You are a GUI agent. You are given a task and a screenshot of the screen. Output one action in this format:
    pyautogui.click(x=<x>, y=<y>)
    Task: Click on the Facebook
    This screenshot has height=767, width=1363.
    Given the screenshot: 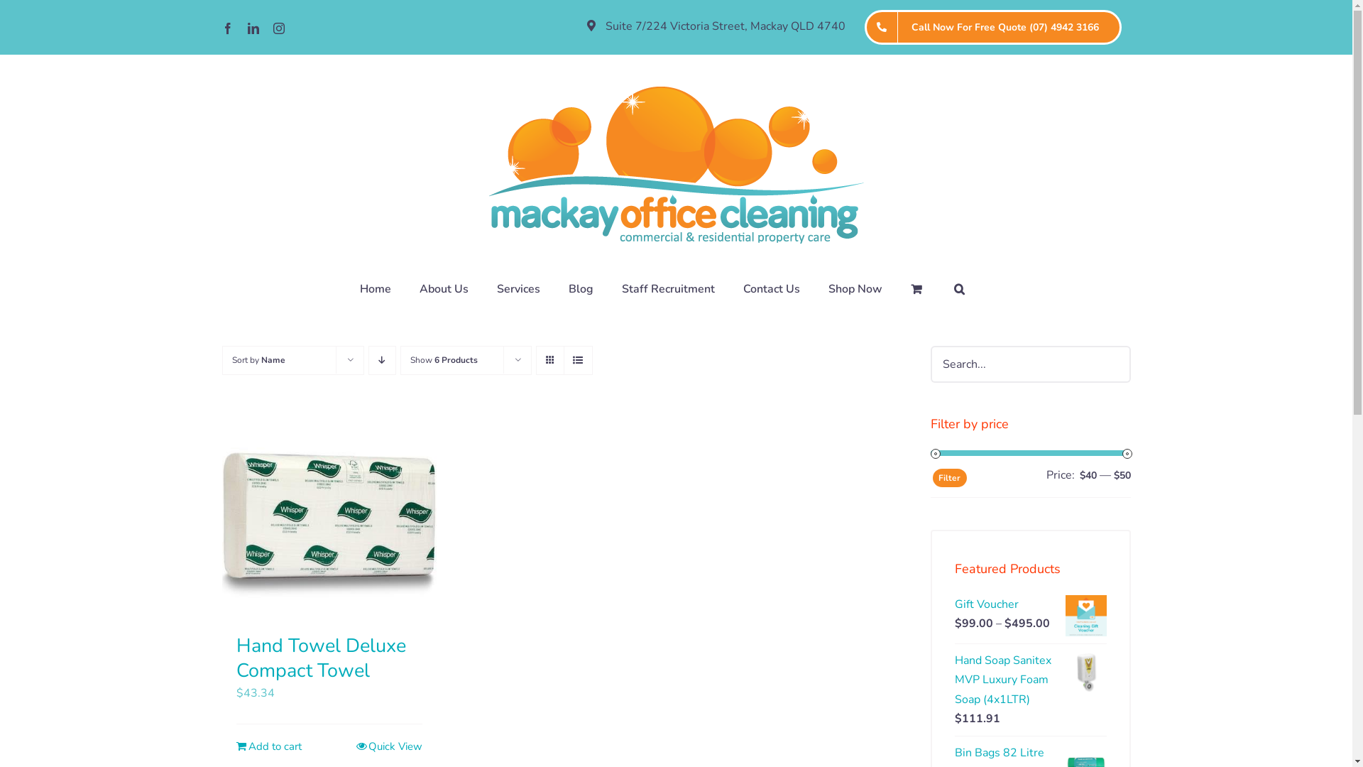 What is the action you would take?
    pyautogui.click(x=227, y=28)
    